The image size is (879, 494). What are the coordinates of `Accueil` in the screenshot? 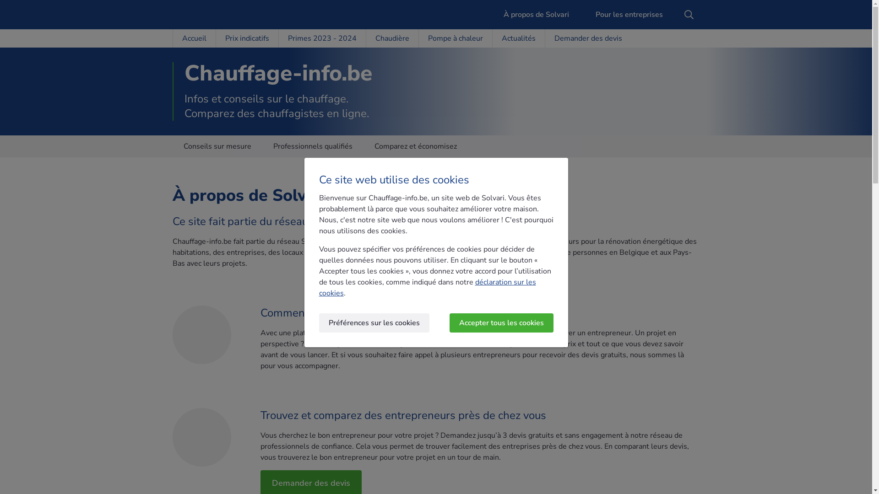 It's located at (194, 38).